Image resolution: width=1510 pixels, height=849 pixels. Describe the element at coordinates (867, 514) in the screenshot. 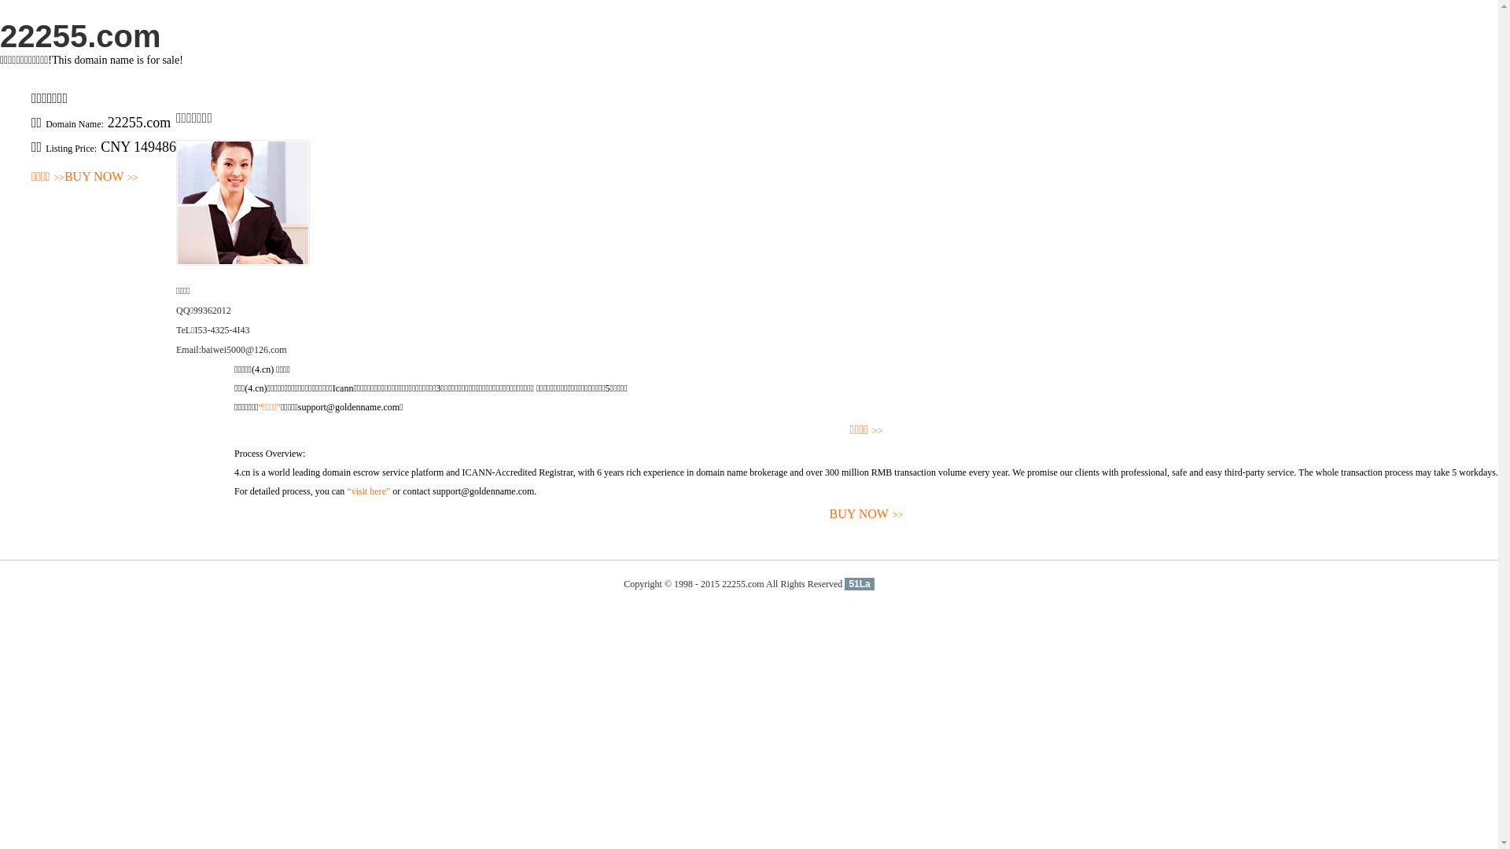

I see `BUY NOW>>` at that location.